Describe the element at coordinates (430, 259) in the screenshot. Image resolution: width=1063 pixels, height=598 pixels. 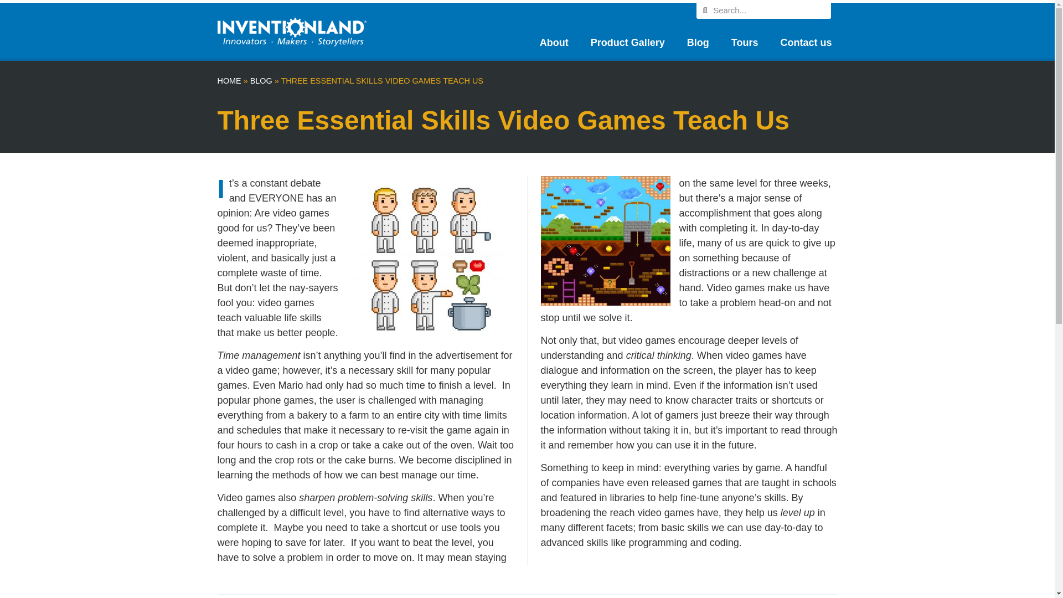
I see `Video Game Chefs Cooking` at that location.